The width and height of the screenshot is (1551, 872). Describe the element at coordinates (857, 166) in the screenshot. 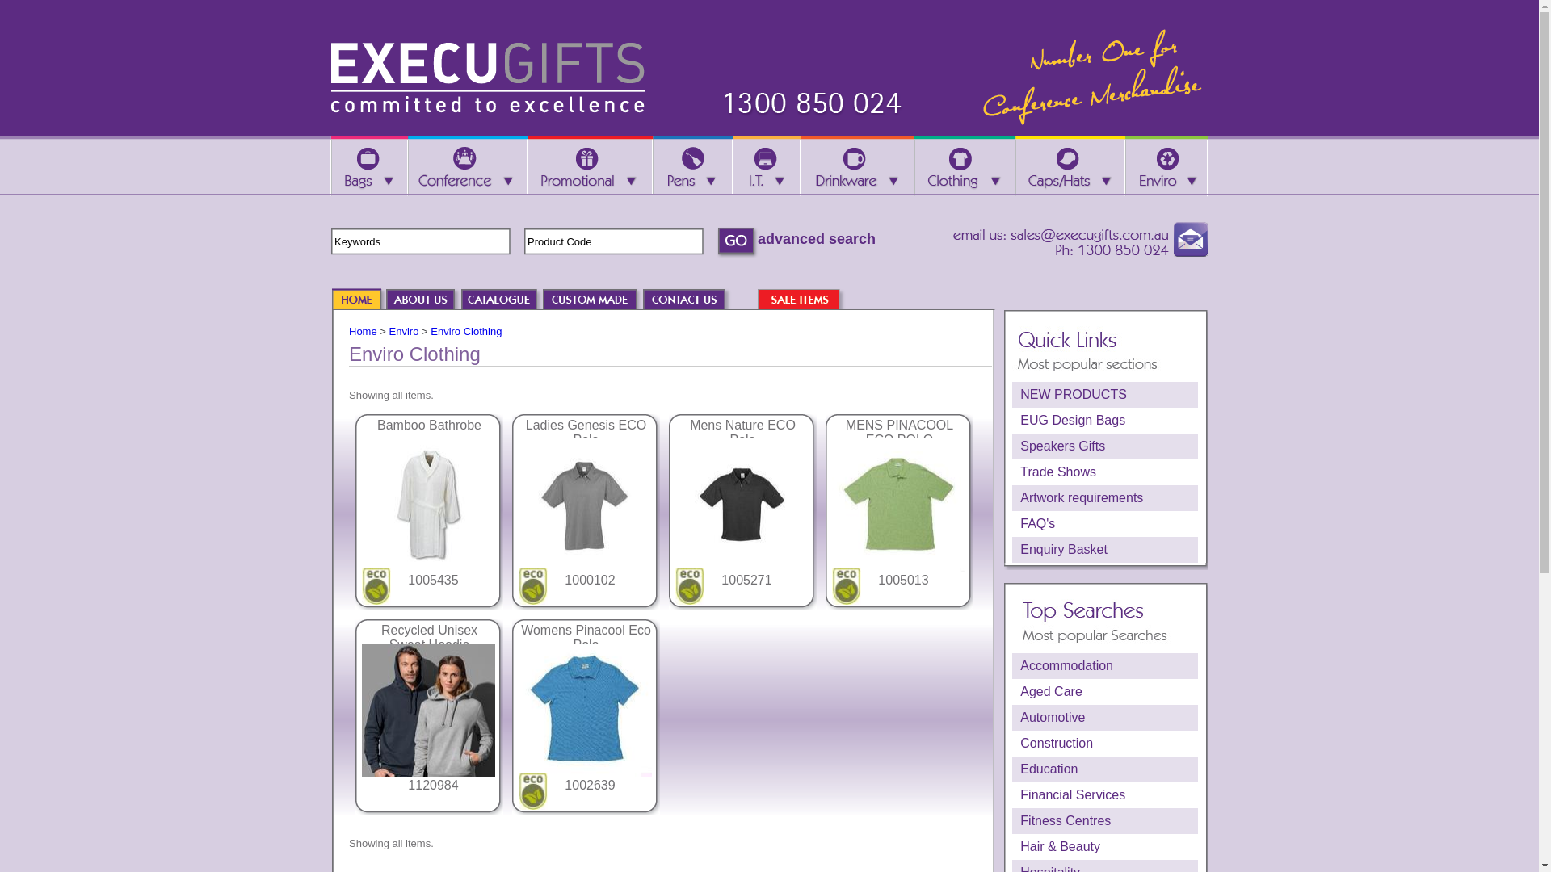

I see `Drinkware` at that location.